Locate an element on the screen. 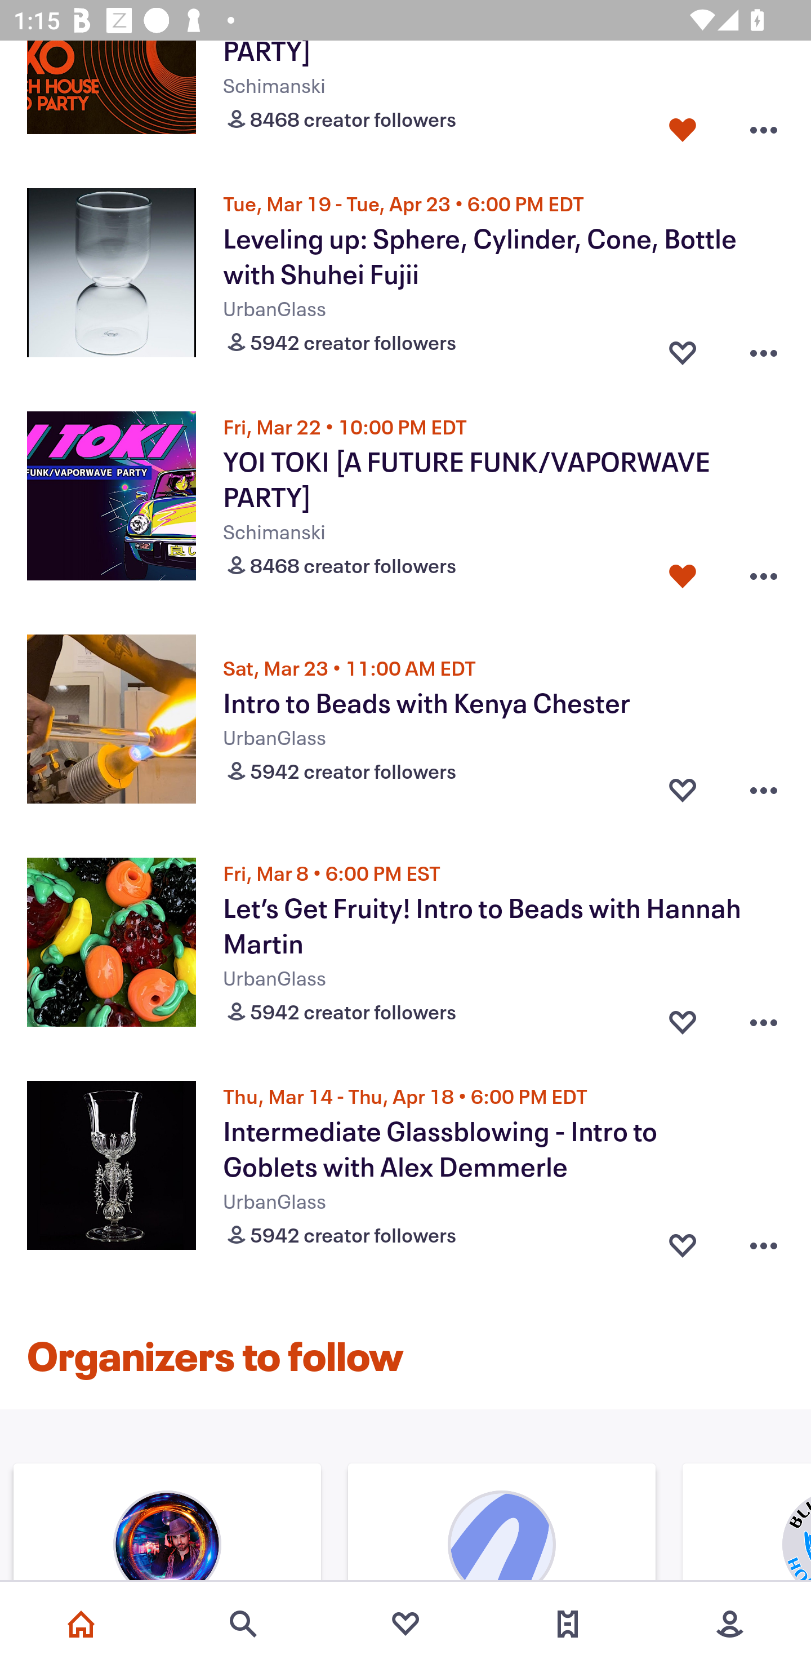  Home is located at coordinates (81, 1624).